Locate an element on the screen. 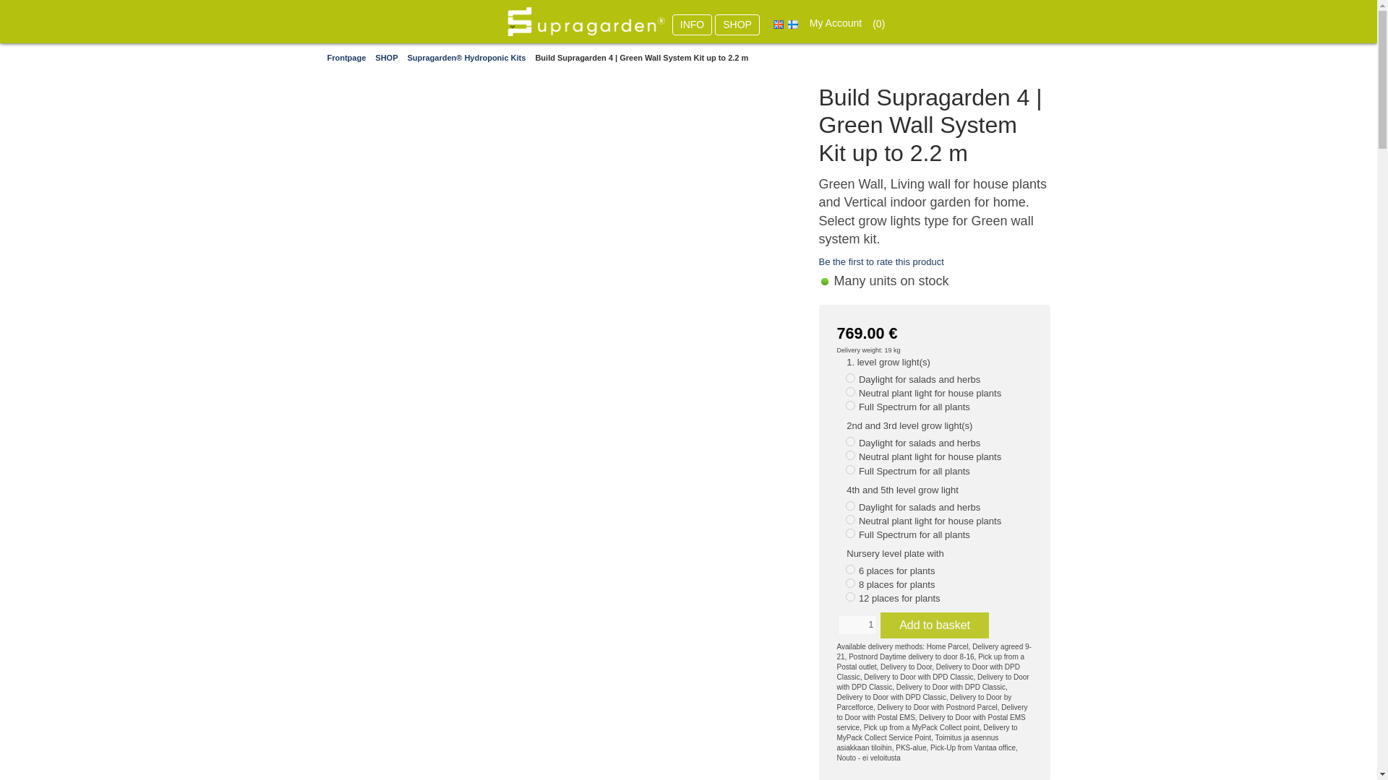 This screenshot has height=780, width=1388. Add to basket is located at coordinates (934, 625).